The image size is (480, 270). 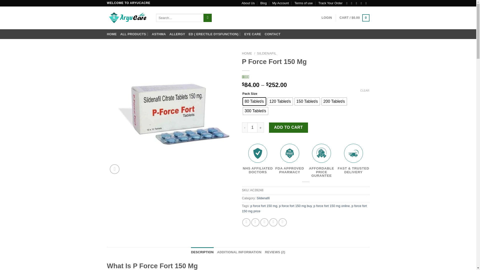 I want to click on ALL PRODUCTS, so click(x=134, y=34).